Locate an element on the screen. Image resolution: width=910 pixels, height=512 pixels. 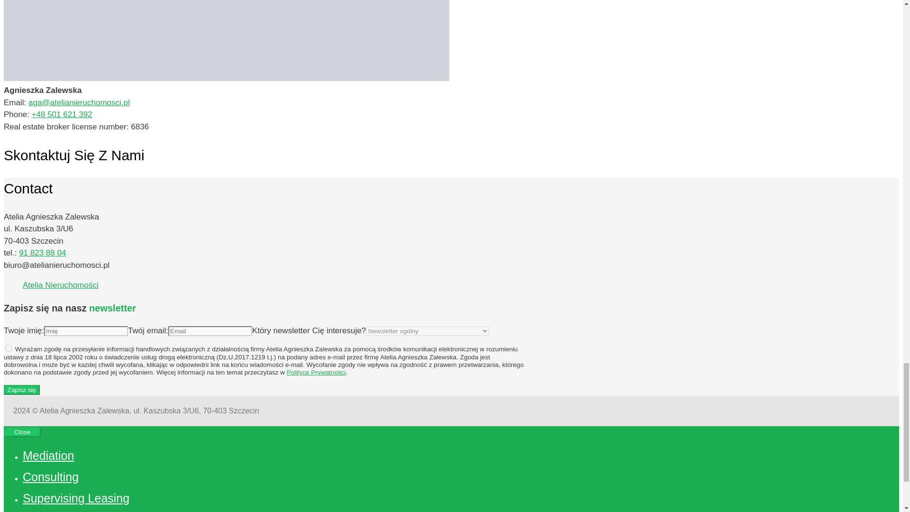
true is located at coordinates (9, 348).